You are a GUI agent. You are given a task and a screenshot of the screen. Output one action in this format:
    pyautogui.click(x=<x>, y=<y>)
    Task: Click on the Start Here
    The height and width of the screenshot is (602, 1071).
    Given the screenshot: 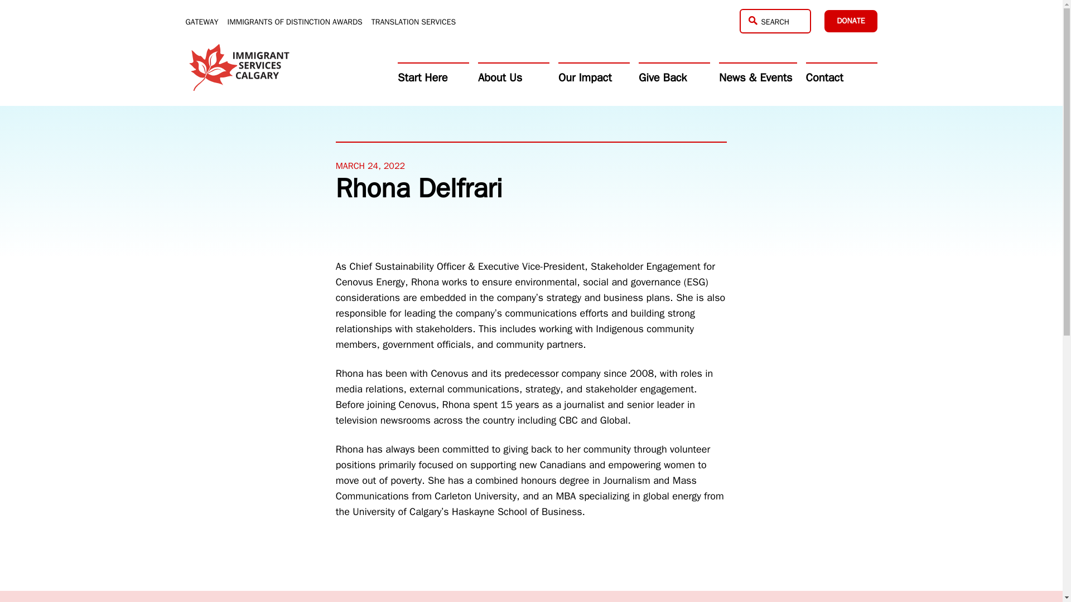 What is the action you would take?
    pyautogui.click(x=433, y=77)
    